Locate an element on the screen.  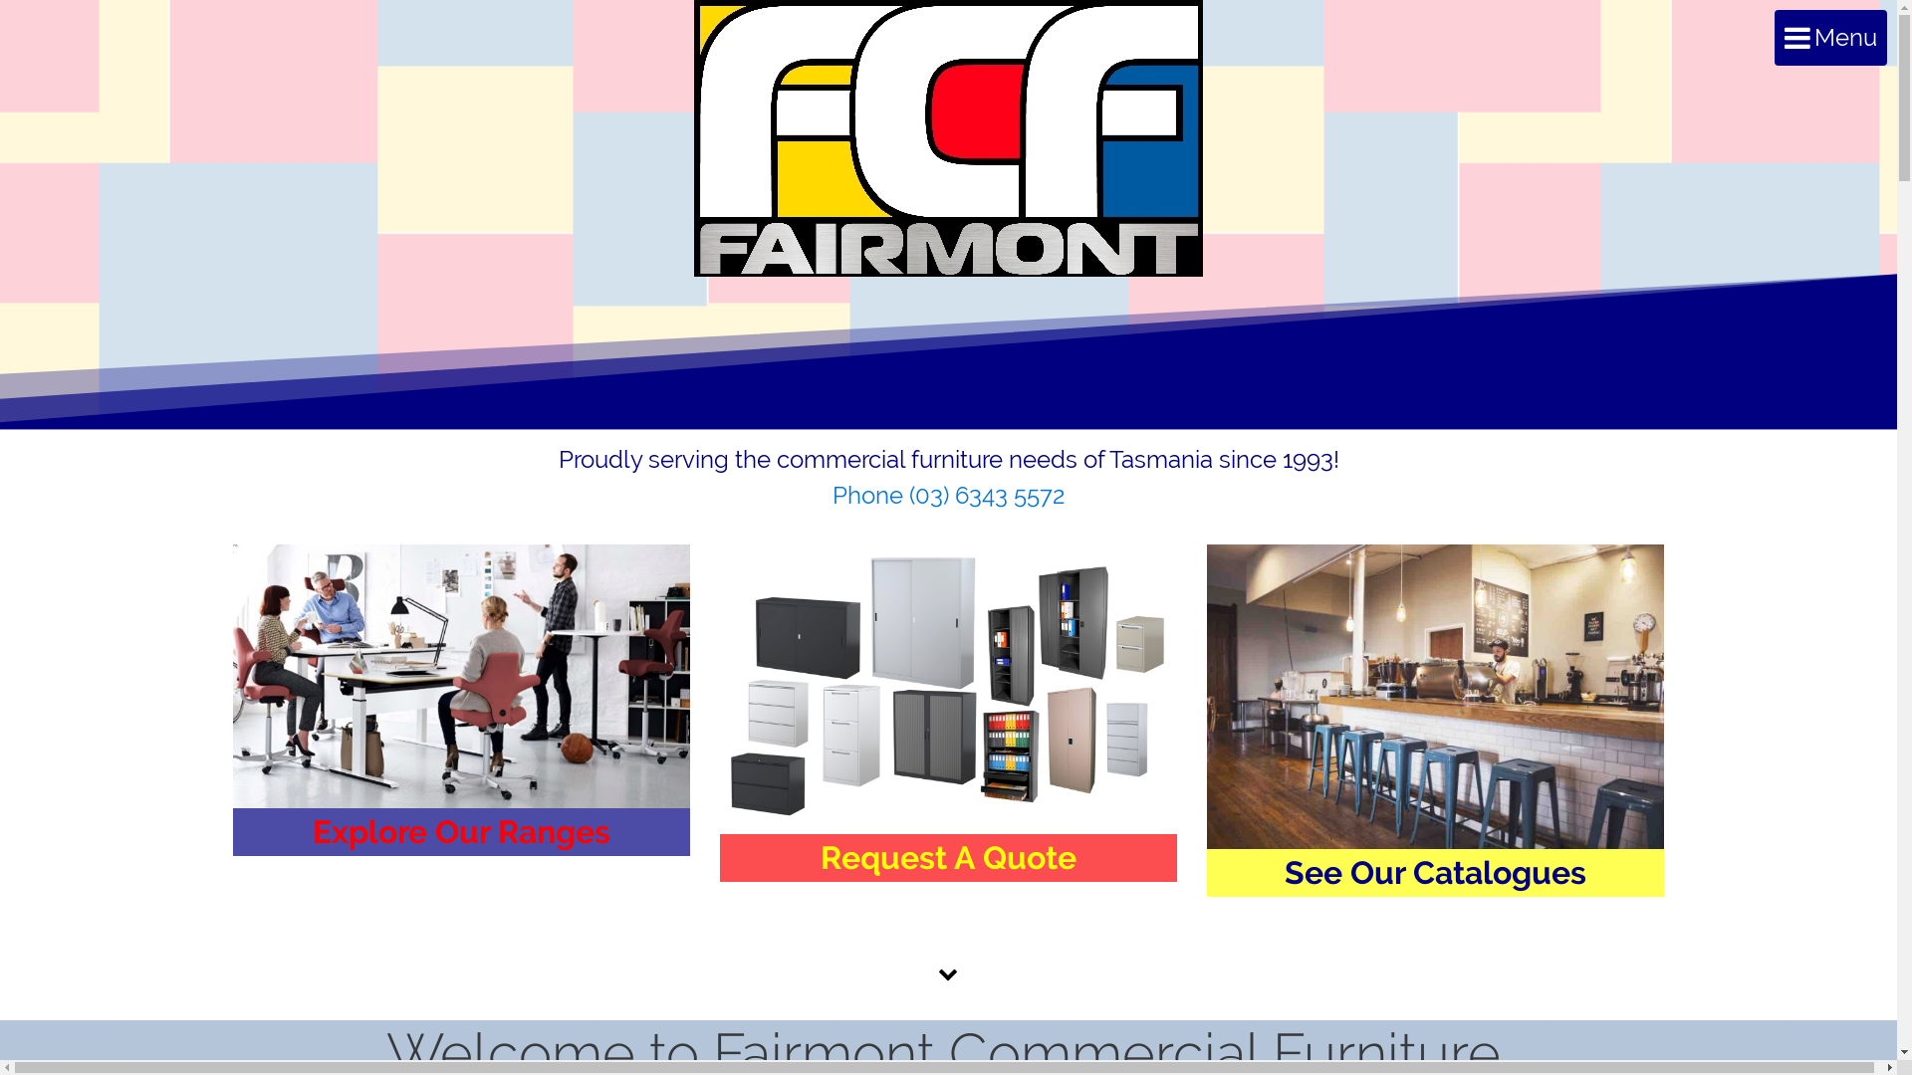
See Our Catalogues is located at coordinates (1436, 721).